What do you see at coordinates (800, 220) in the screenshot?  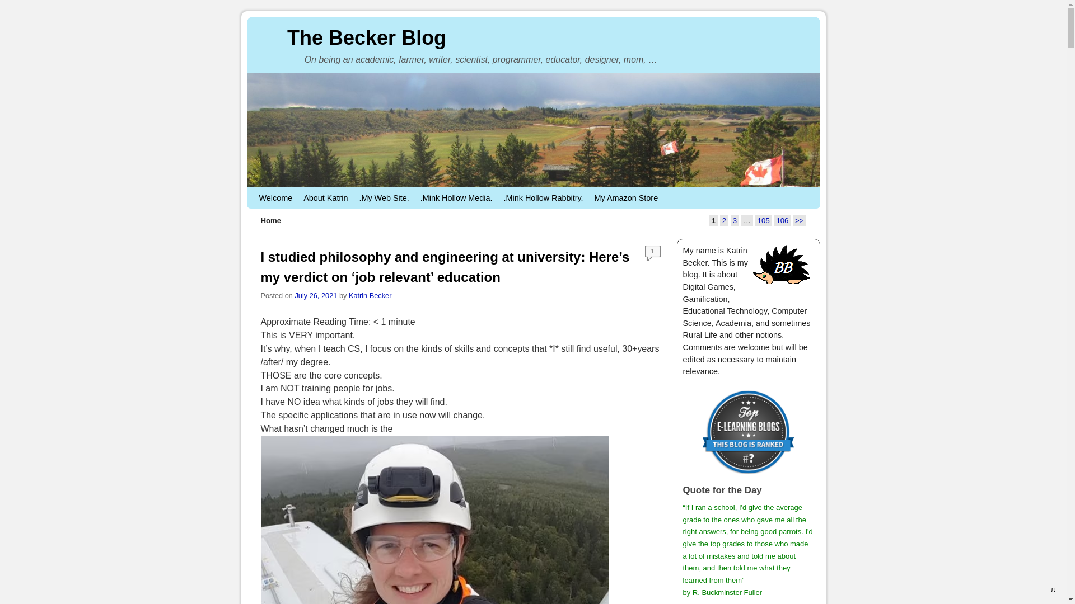 I see `>>` at bounding box center [800, 220].